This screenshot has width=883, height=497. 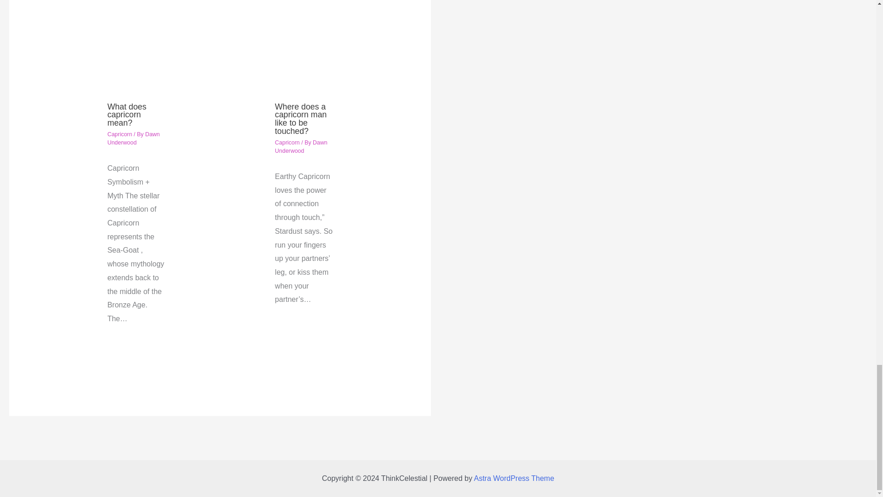 I want to click on Dawn Underwood, so click(x=301, y=146).